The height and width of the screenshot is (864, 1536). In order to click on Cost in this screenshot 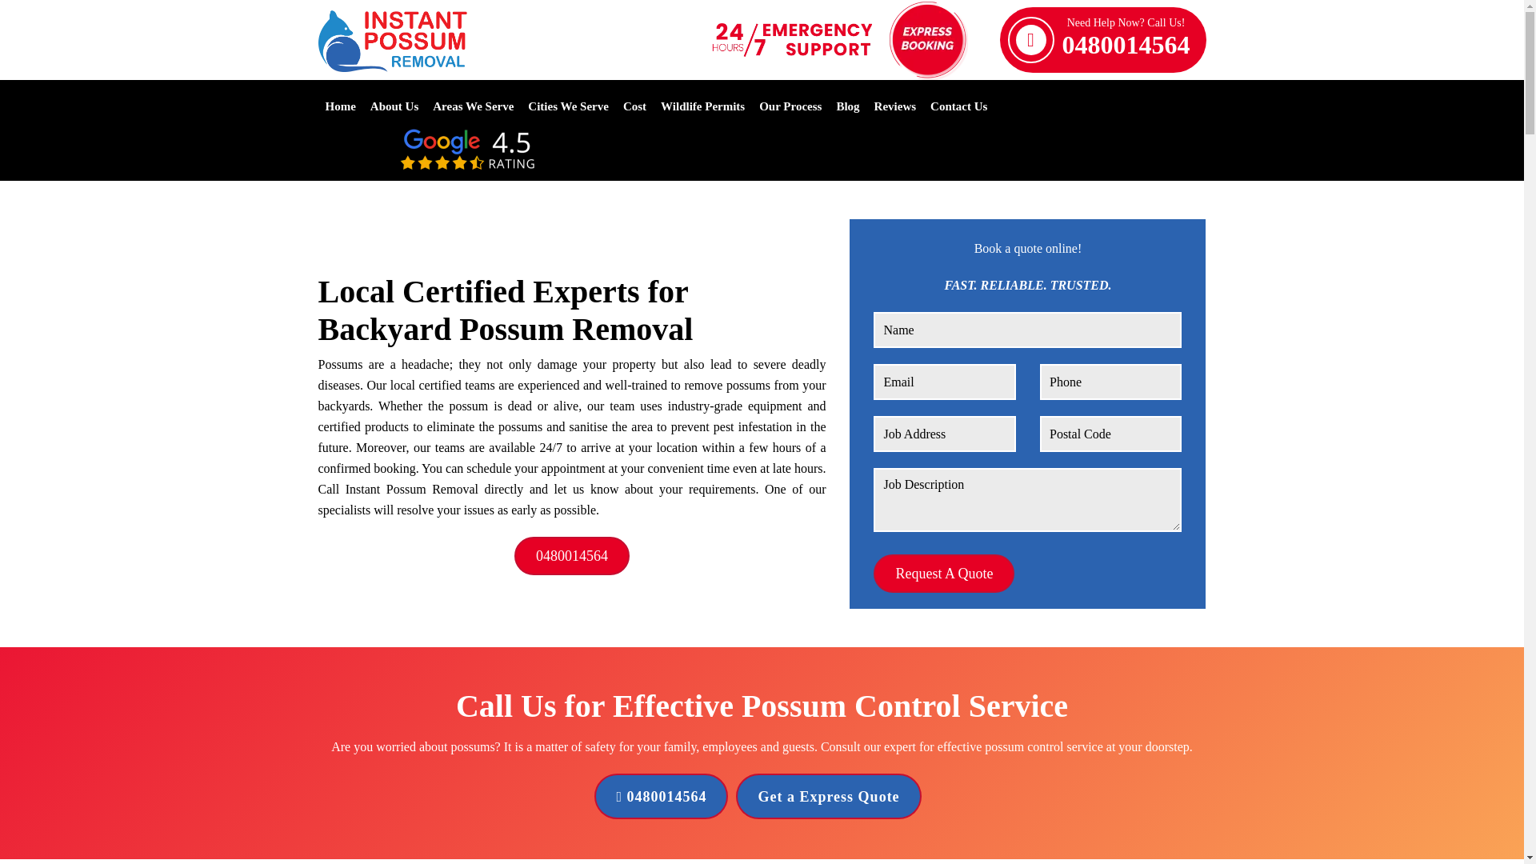, I will do `click(944, 573)`.